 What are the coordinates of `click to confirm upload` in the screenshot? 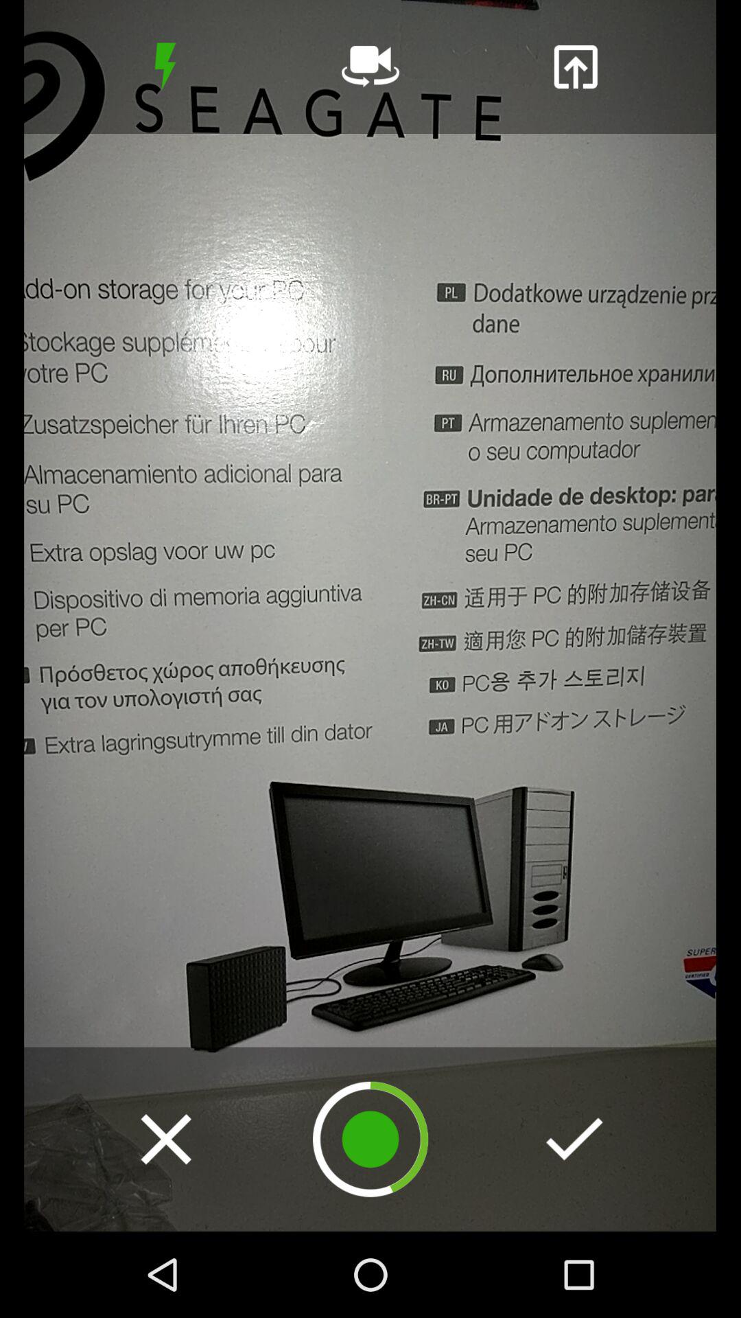 It's located at (574, 1139).